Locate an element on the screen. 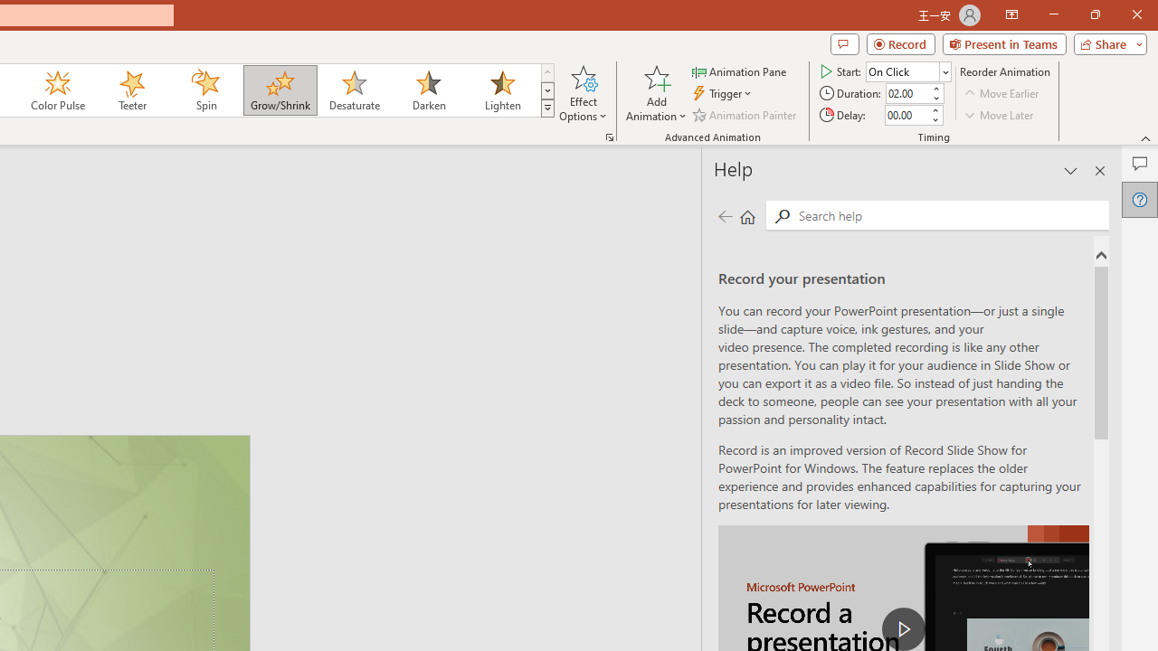  Animation Styles is located at coordinates (547, 108).